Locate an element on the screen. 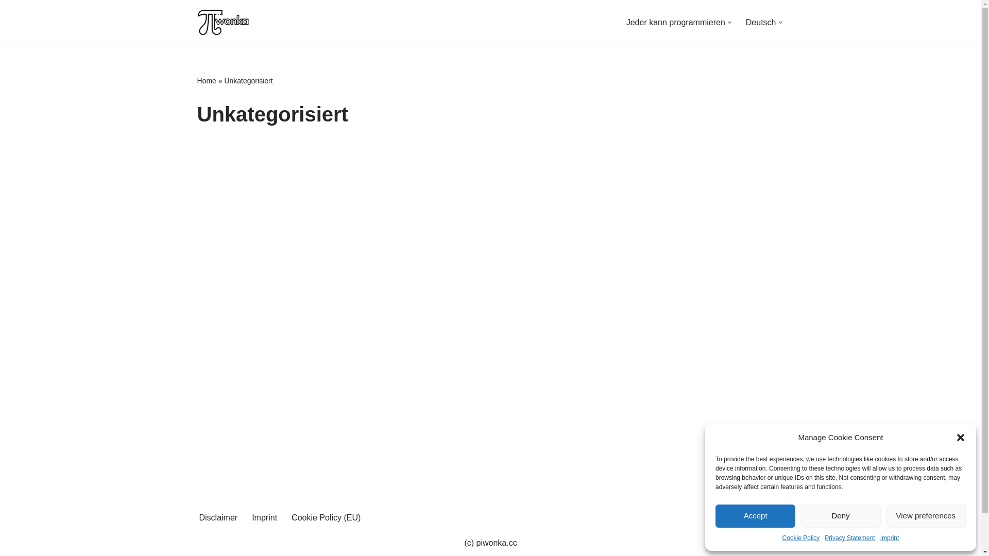  Disclaimer is located at coordinates (218, 518).